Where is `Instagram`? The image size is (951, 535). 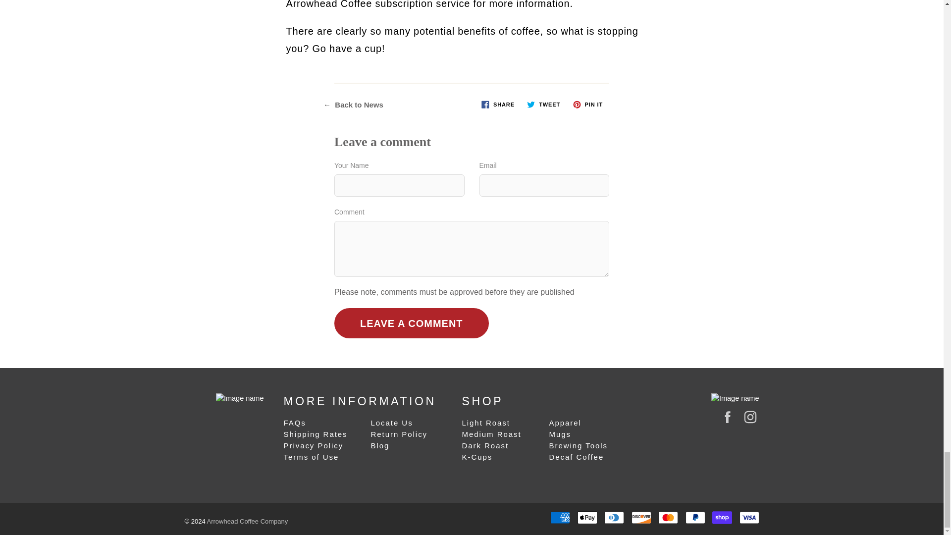 Instagram is located at coordinates (750, 417).